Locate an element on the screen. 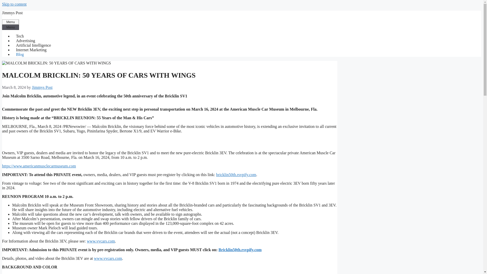 The width and height of the screenshot is (487, 274). Menu is located at coordinates (10, 27).